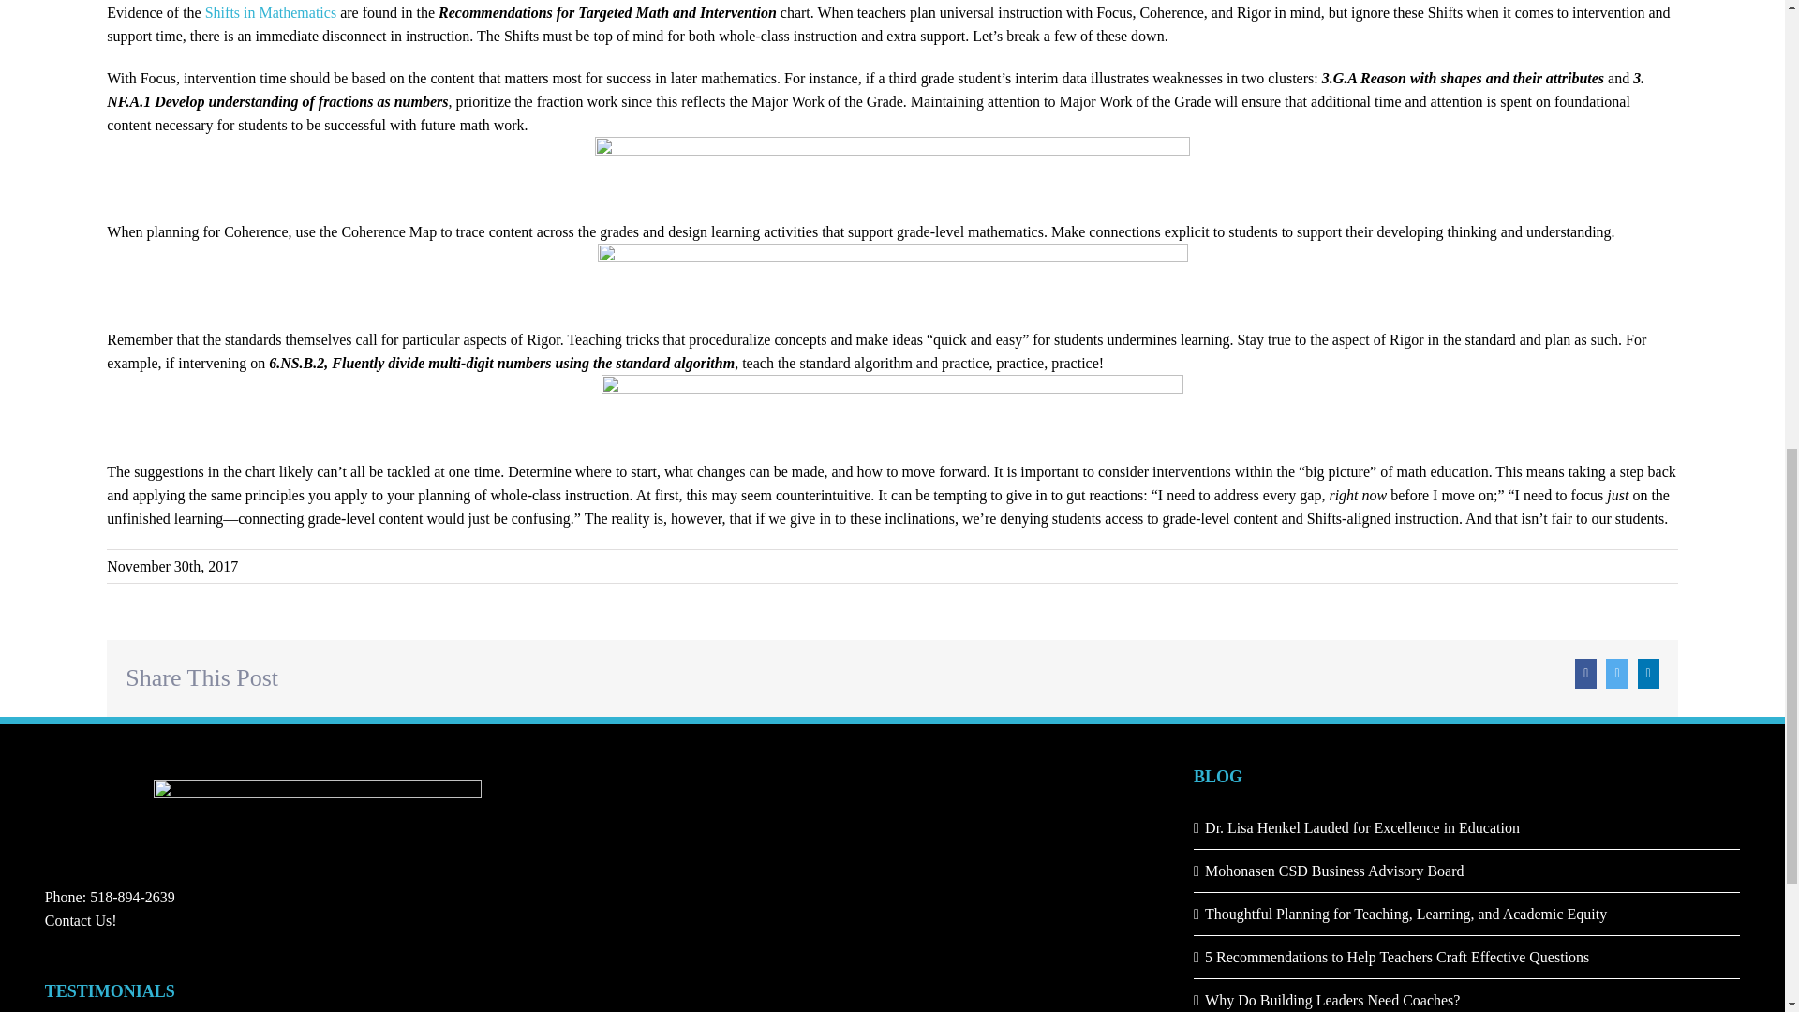 Image resolution: width=1799 pixels, height=1012 pixels. What do you see at coordinates (1467, 870) in the screenshot?
I see `Mohonasen CSD Business Advisory Board` at bounding box center [1467, 870].